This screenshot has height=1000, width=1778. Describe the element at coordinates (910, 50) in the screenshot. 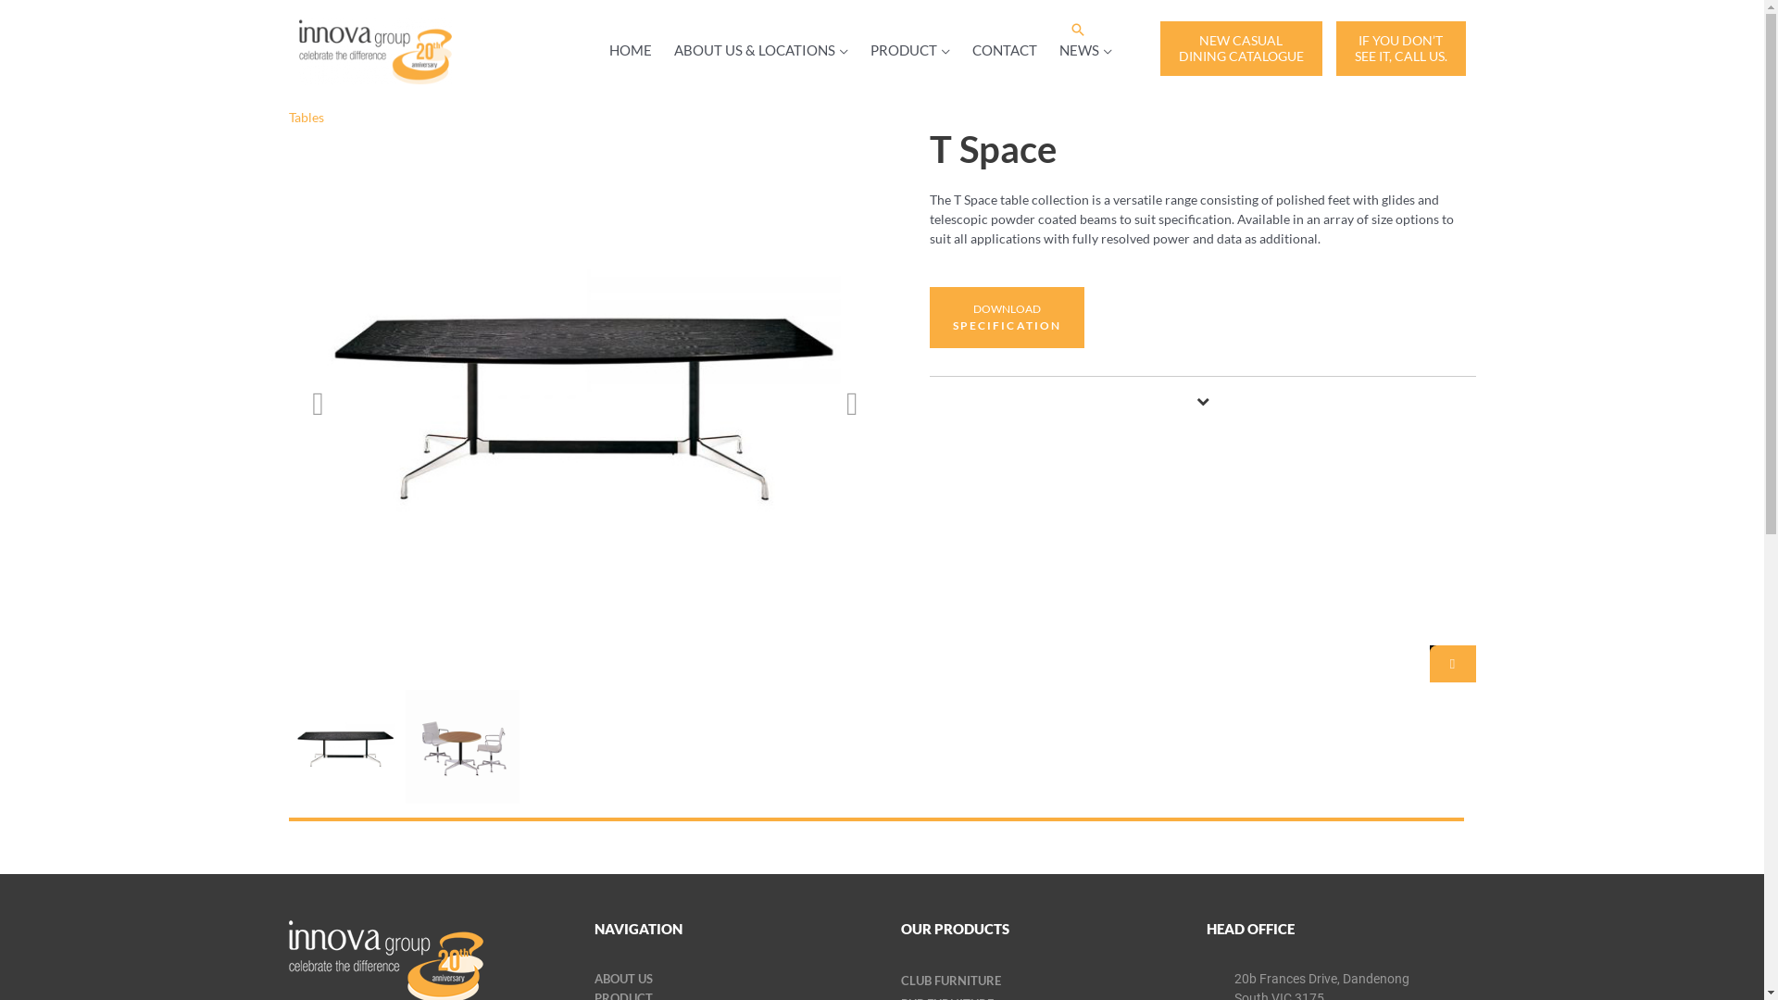

I see `PRODUCT` at that location.